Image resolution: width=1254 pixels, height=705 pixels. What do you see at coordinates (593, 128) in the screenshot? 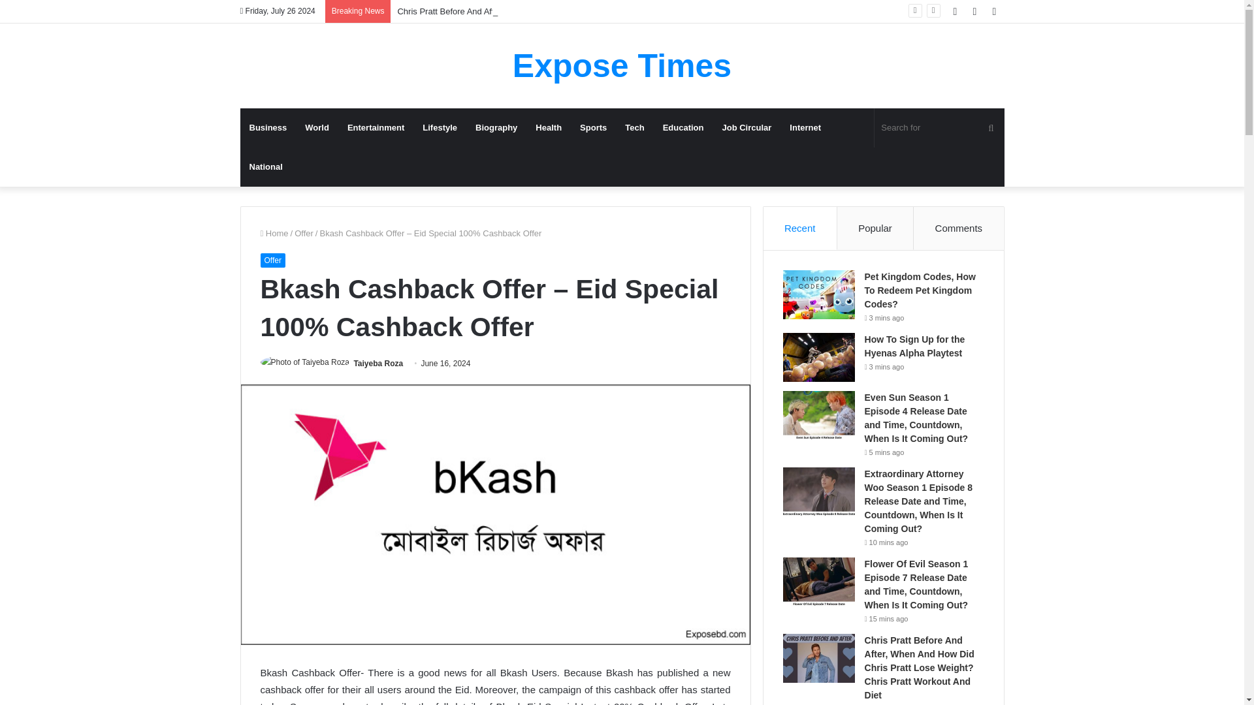
I see `Sports` at bounding box center [593, 128].